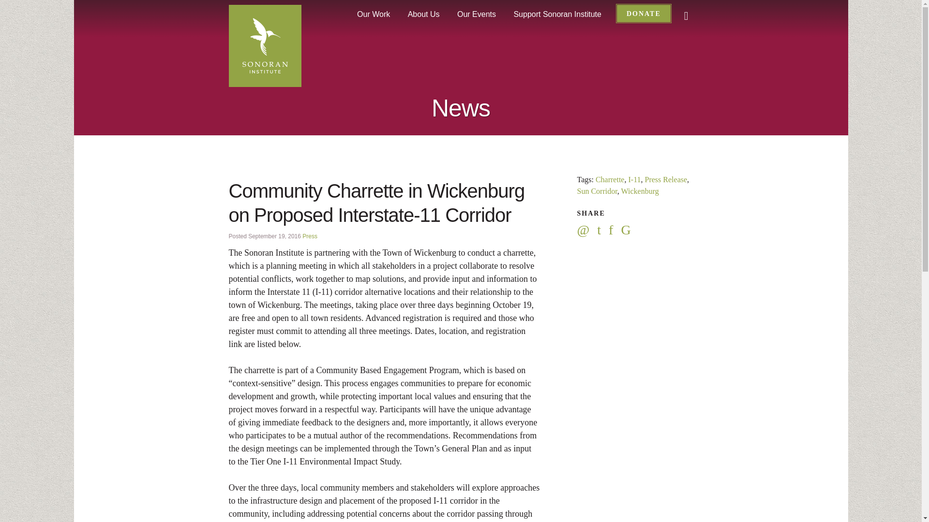  I want to click on About Us, so click(424, 14).